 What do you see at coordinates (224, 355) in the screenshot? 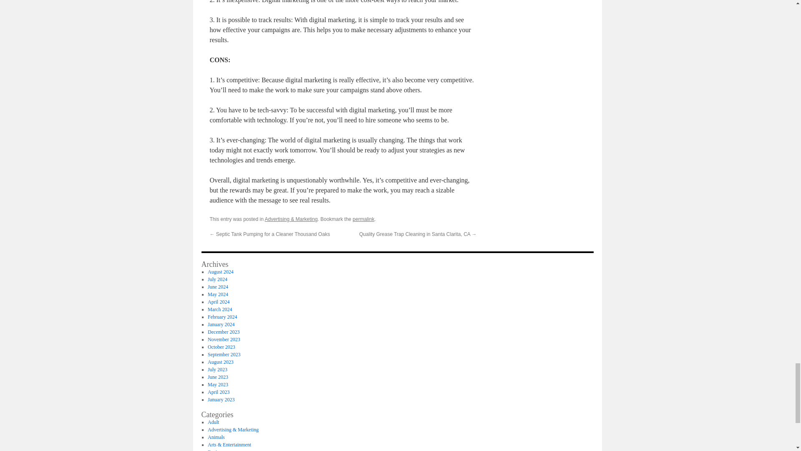
I see `September 2023` at bounding box center [224, 355].